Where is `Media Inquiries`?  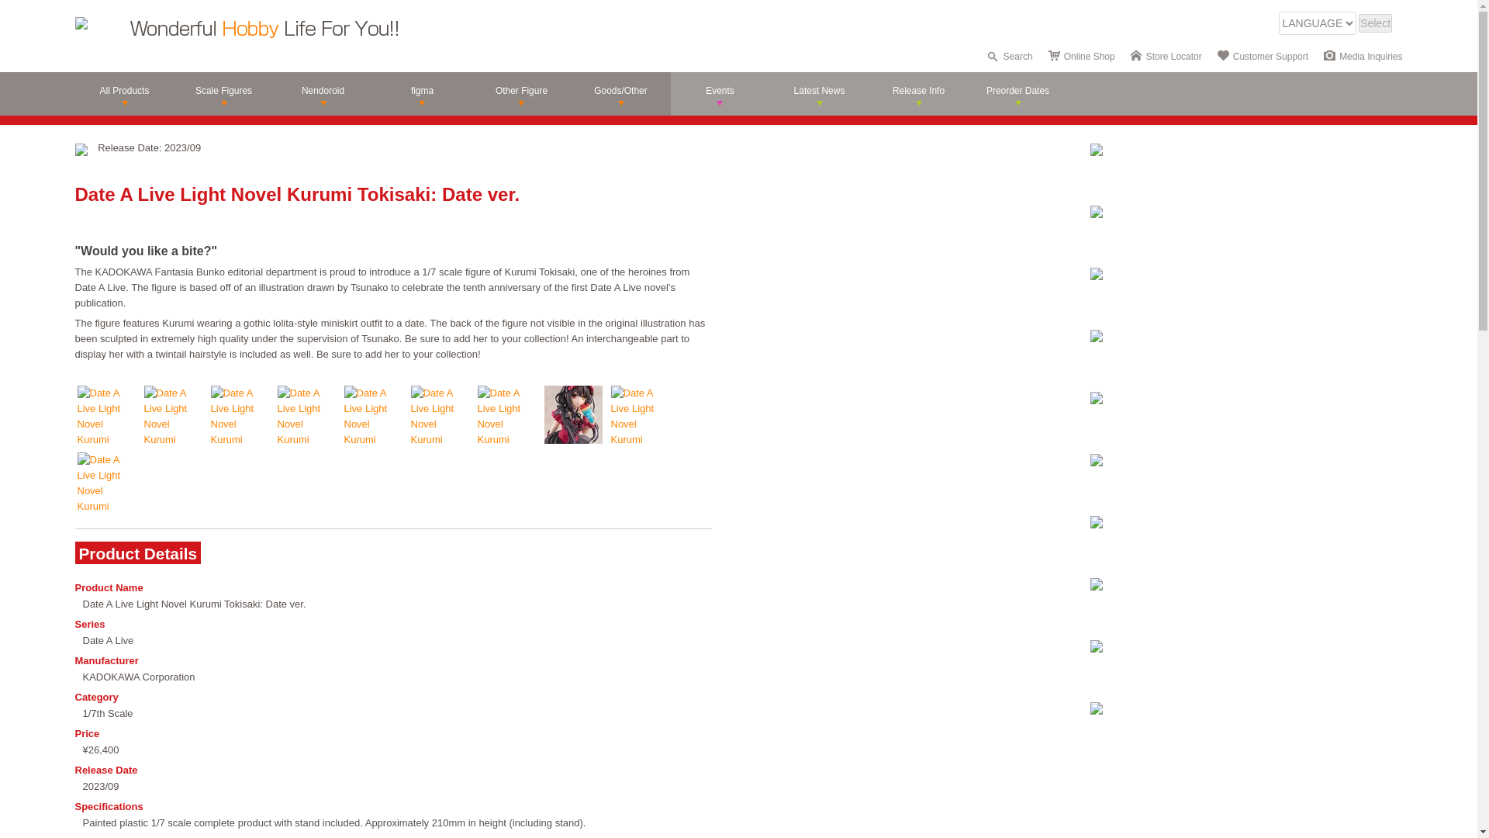
Media Inquiries is located at coordinates (1370, 56).